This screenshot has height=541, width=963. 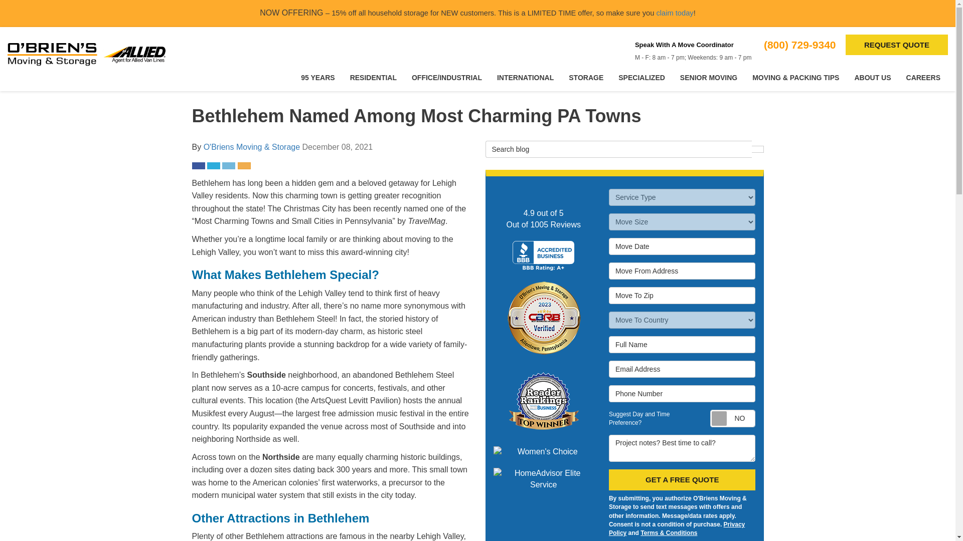 I want to click on claim today, so click(x=674, y=13).